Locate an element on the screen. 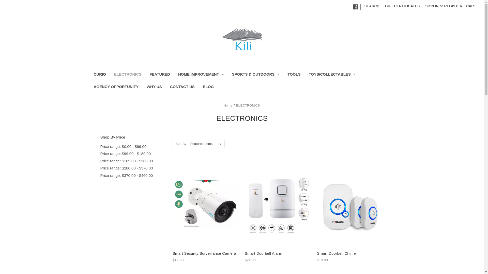 Image resolution: width=488 pixels, height=274 pixels. TOOLS is located at coordinates (294, 75).